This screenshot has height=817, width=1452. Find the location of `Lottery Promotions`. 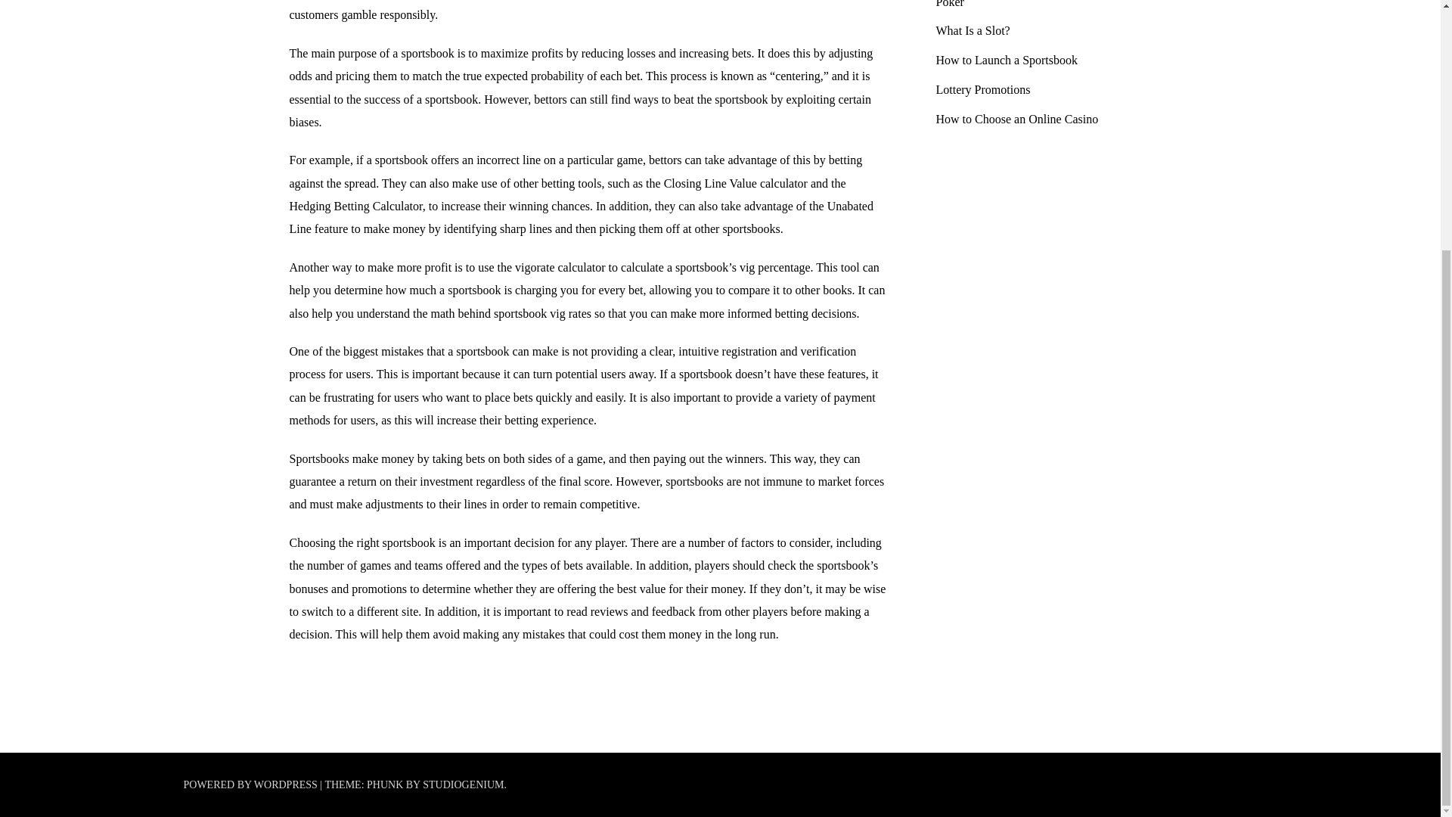

Lottery Promotions is located at coordinates (983, 89).